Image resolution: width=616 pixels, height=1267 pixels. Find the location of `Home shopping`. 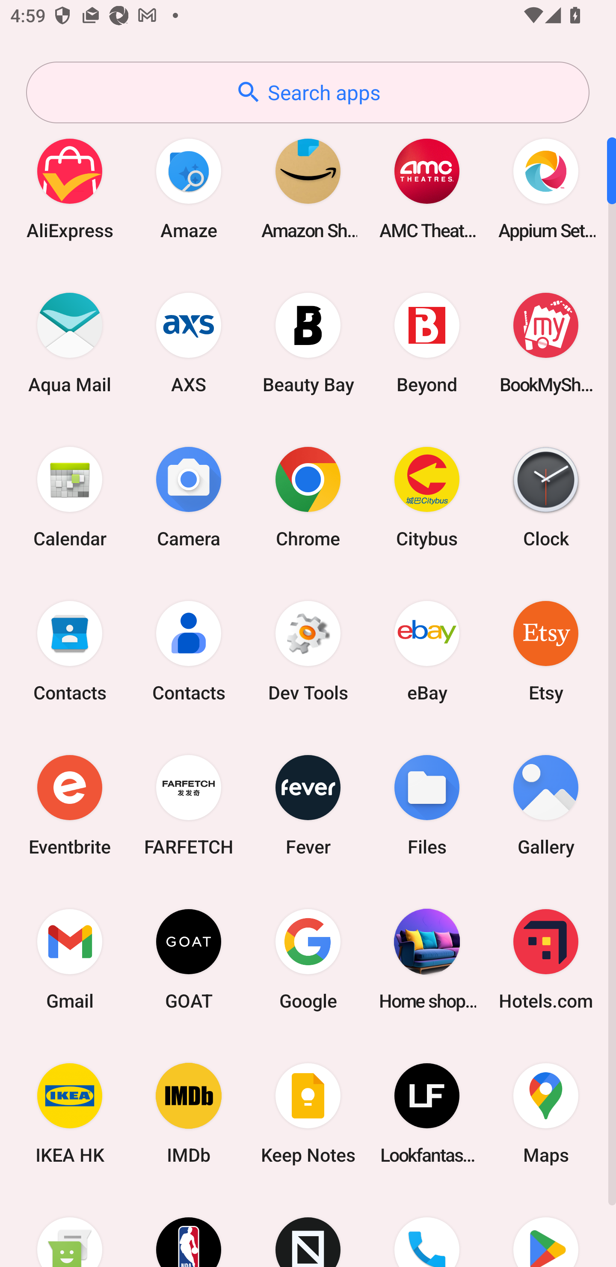

Home shopping is located at coordinates (427, 959).